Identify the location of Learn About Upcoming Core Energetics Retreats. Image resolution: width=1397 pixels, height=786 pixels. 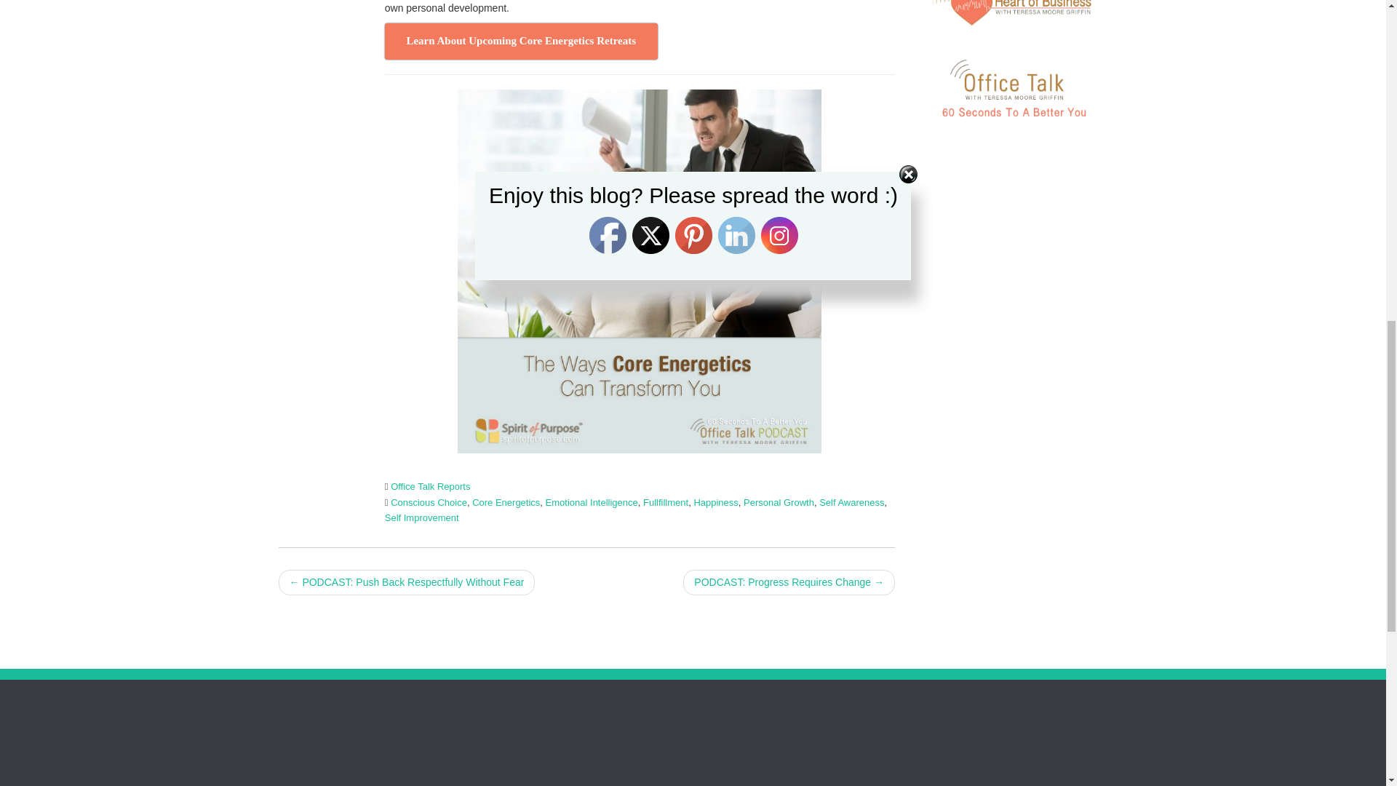
(521, 41).